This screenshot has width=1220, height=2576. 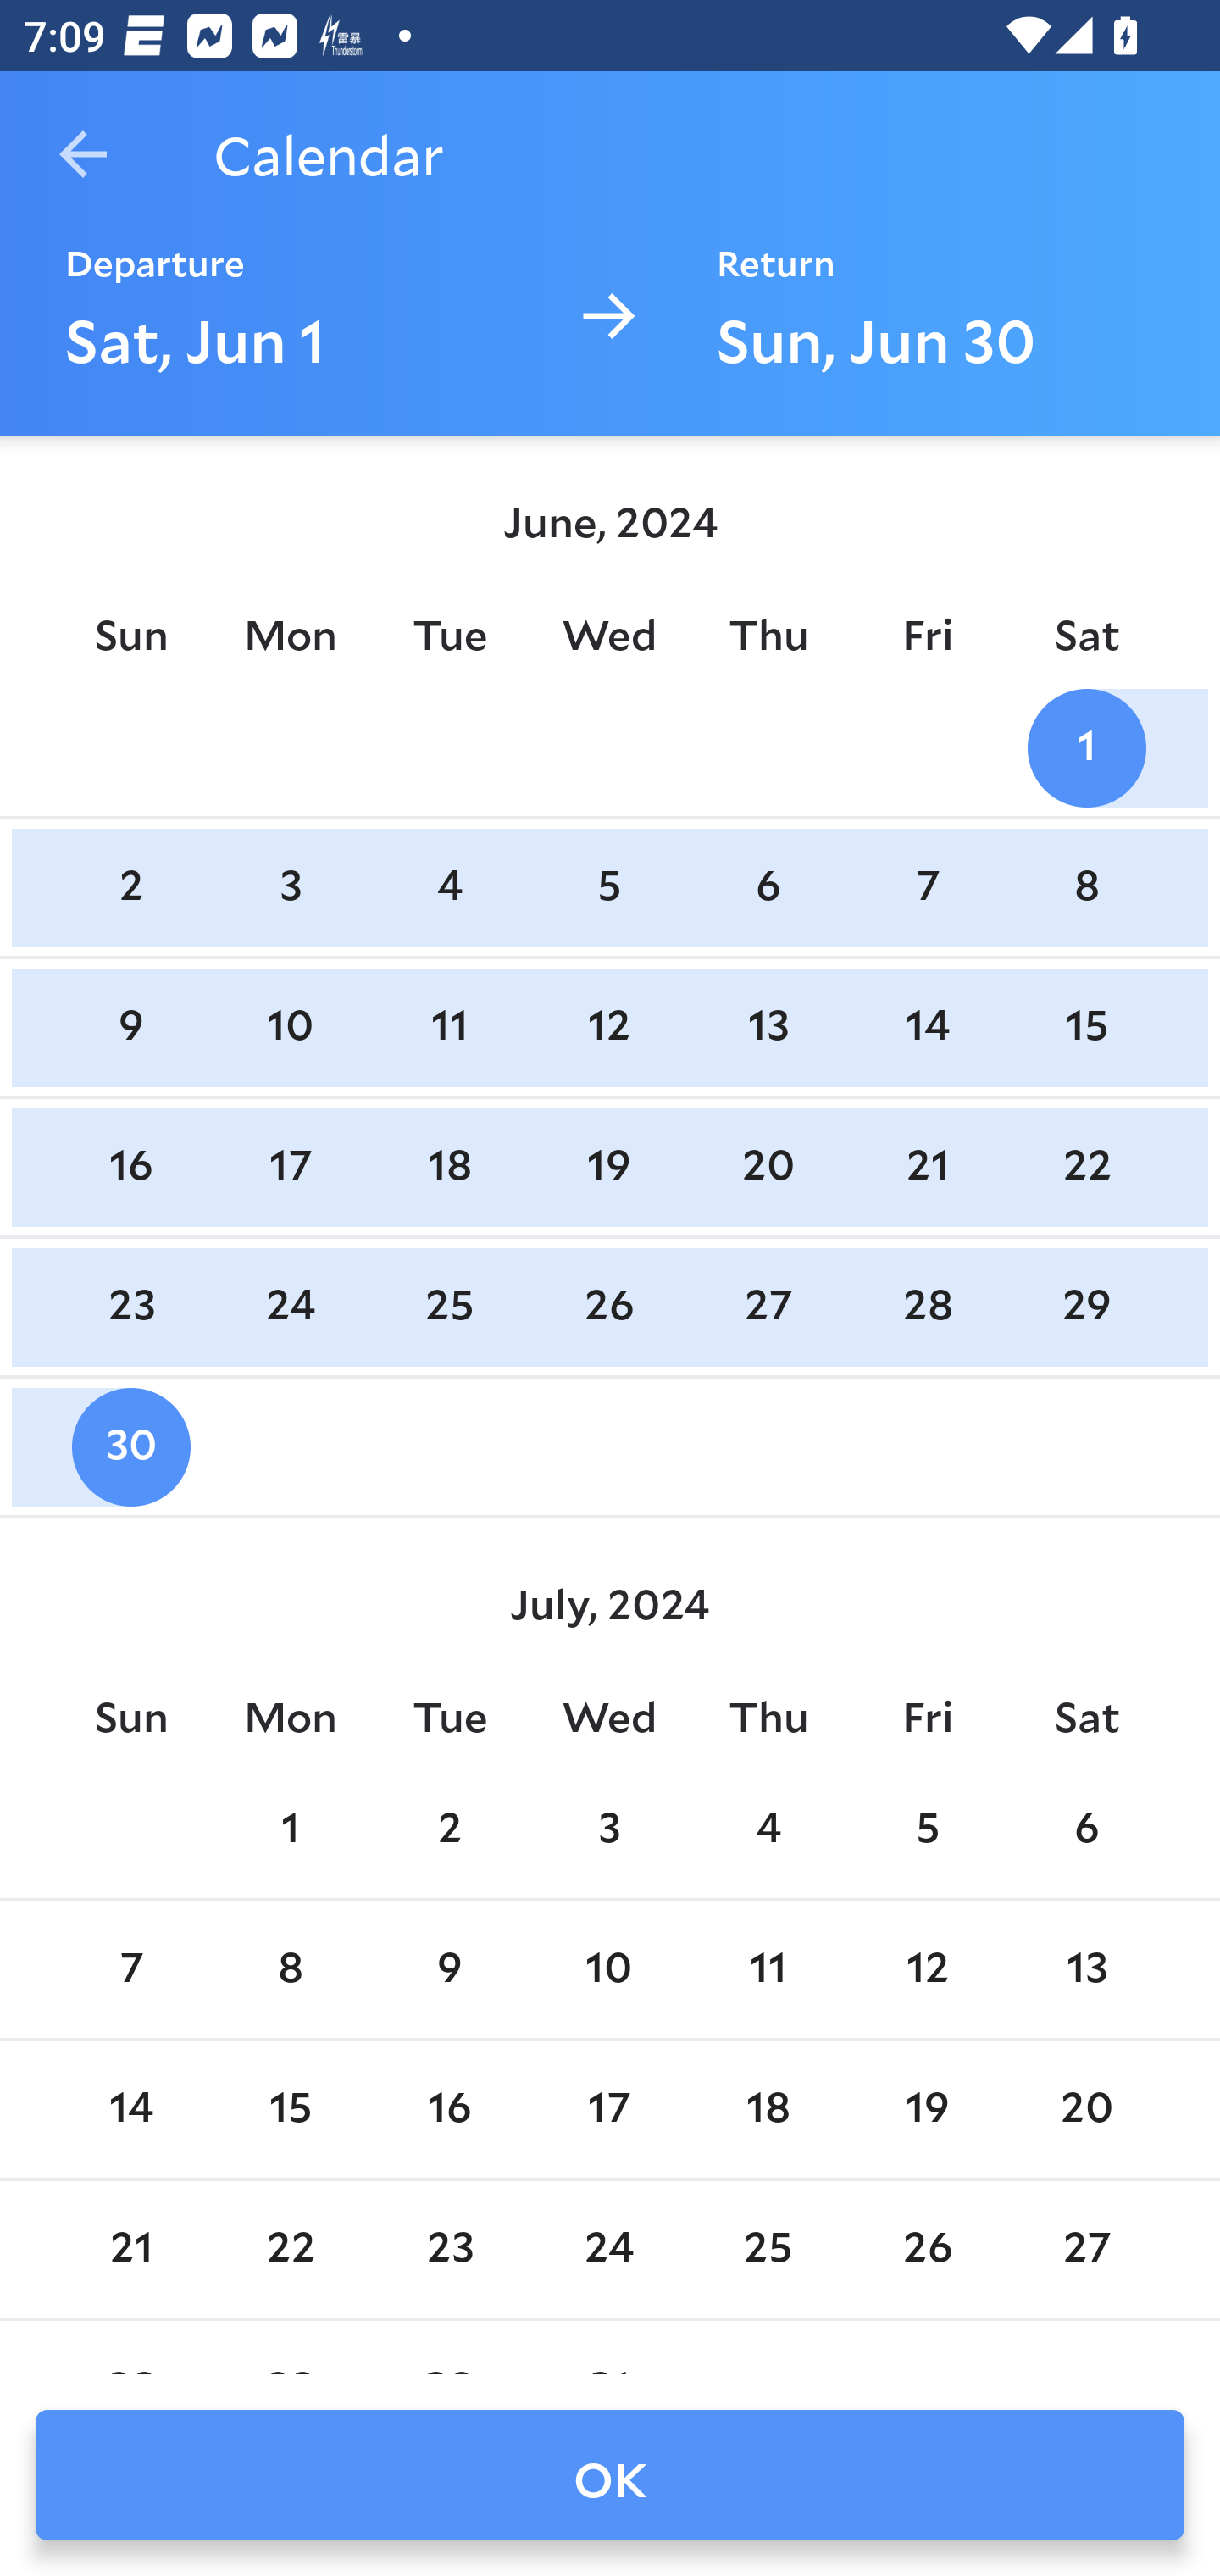 I want to click on 10, so click(x=609, y=1970).